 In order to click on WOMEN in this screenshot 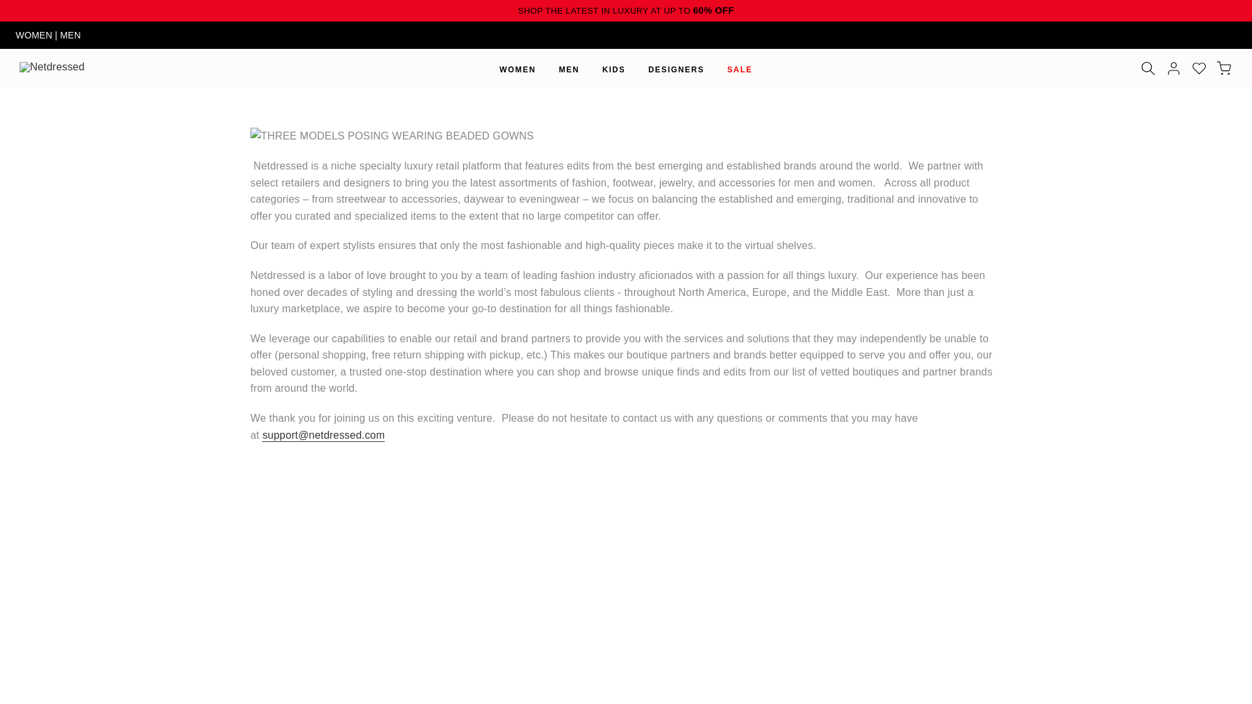, I will do `click(35, 35)`.